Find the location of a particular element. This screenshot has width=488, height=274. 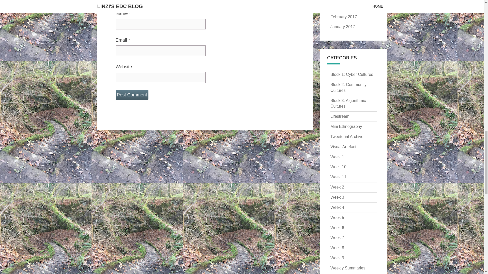

Post Comment is located at coordinates (132, 95).